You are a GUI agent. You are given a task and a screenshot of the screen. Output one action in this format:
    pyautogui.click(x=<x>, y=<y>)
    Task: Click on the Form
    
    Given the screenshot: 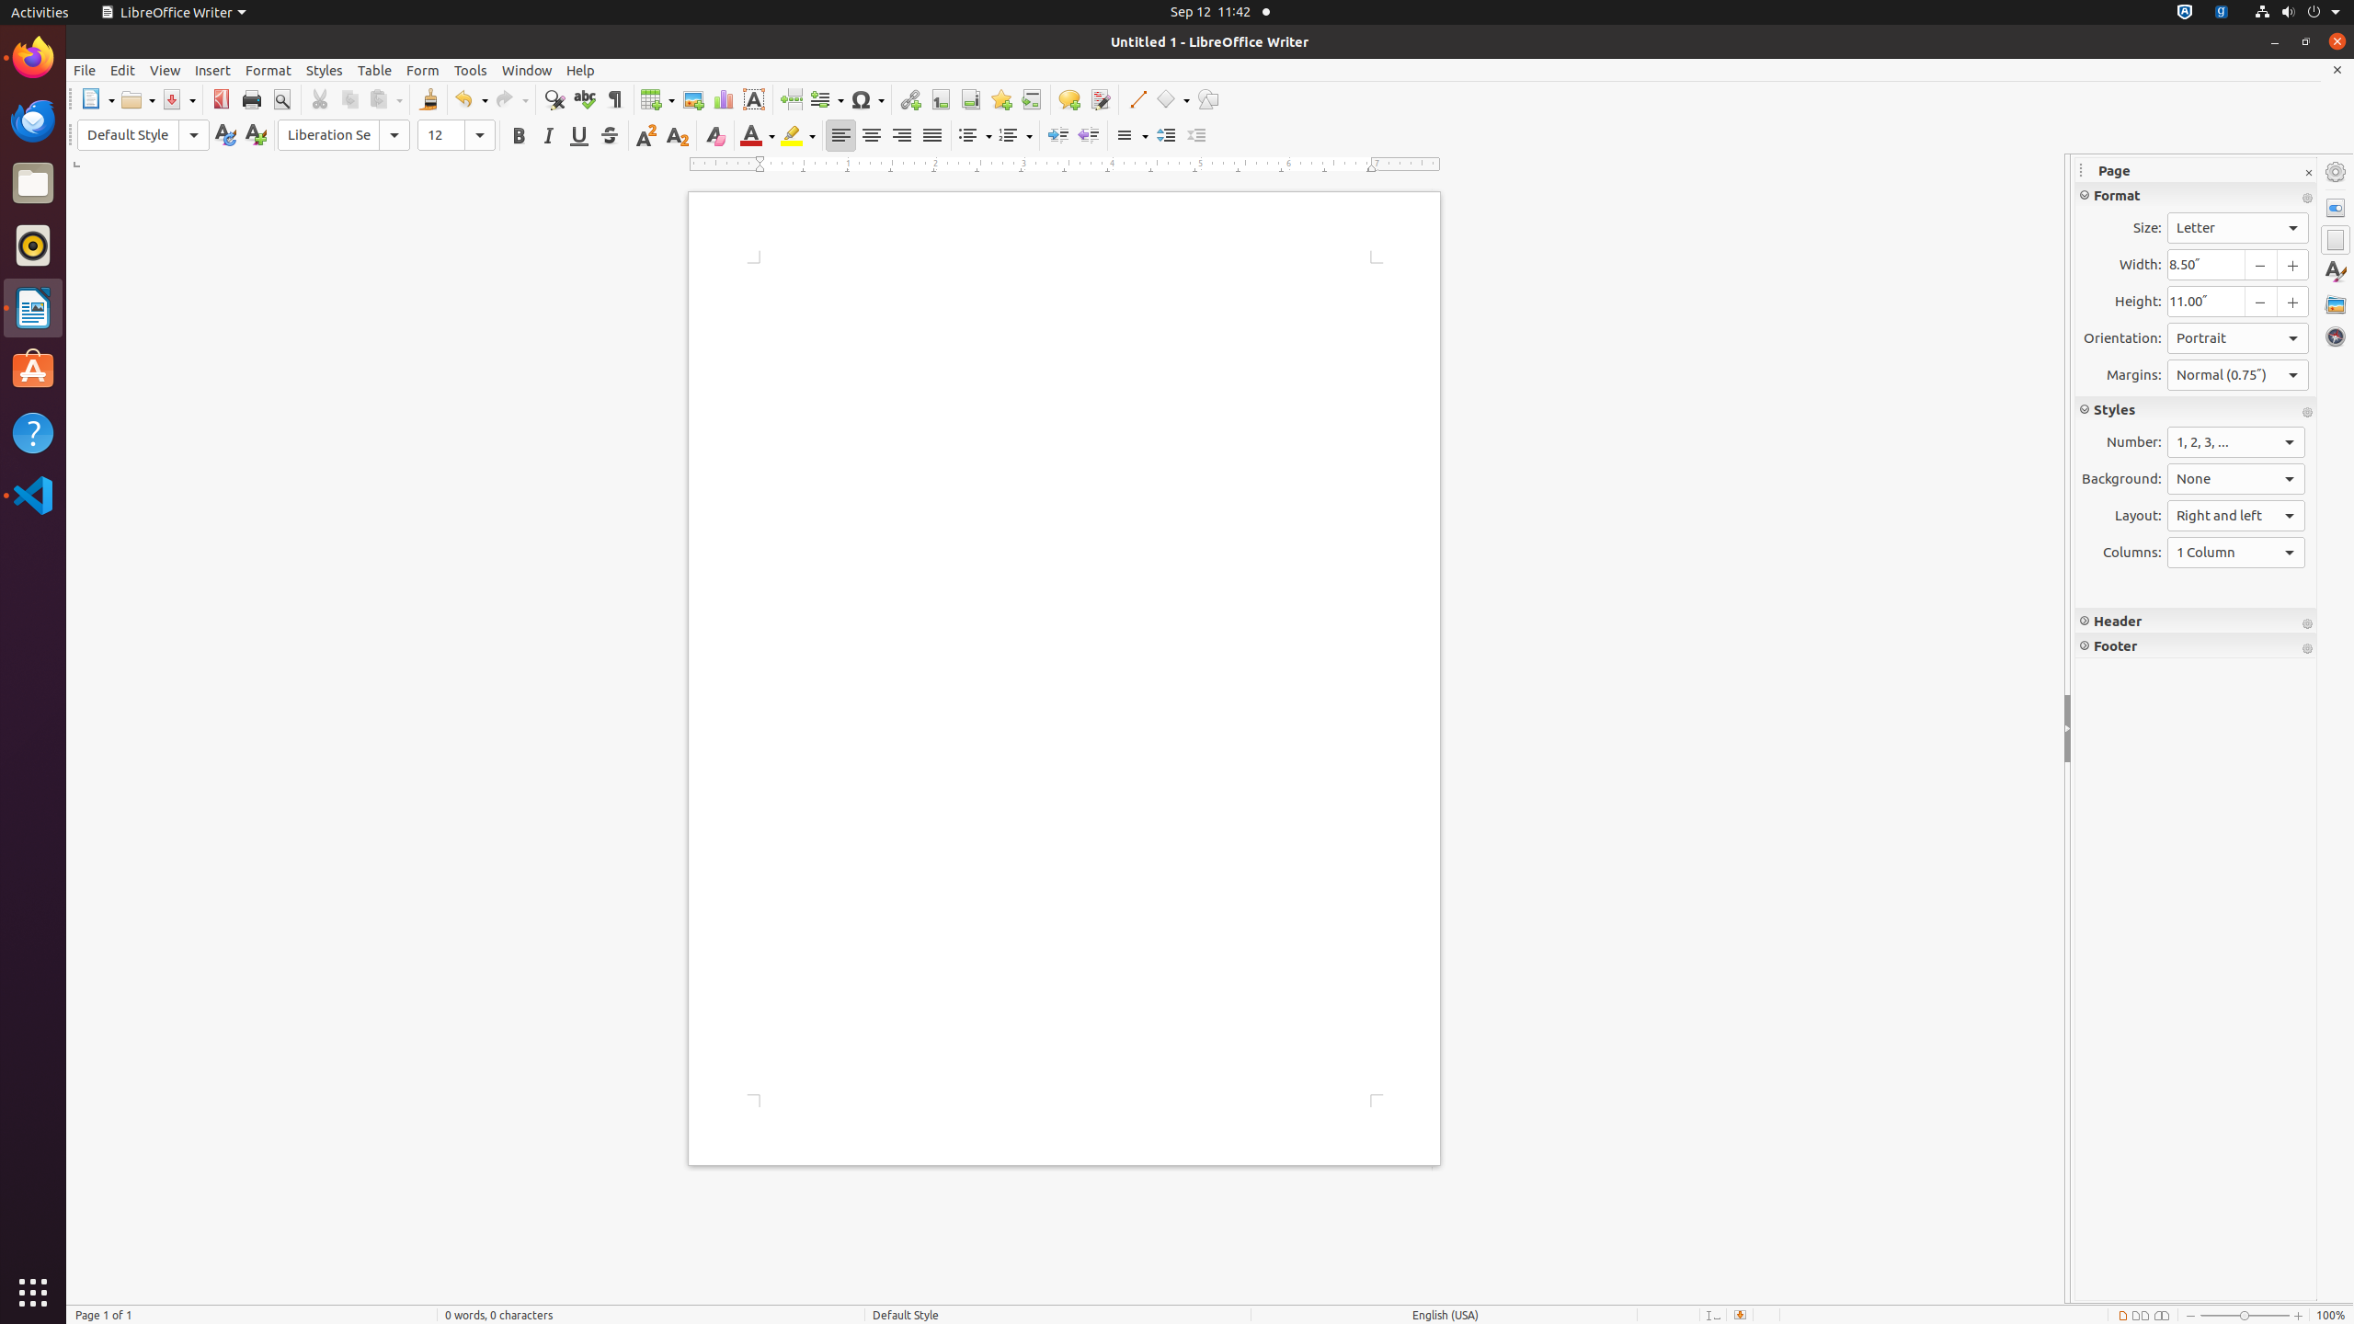 What is the action you would take?
    pyautogui.click(x=423, y=70)
    